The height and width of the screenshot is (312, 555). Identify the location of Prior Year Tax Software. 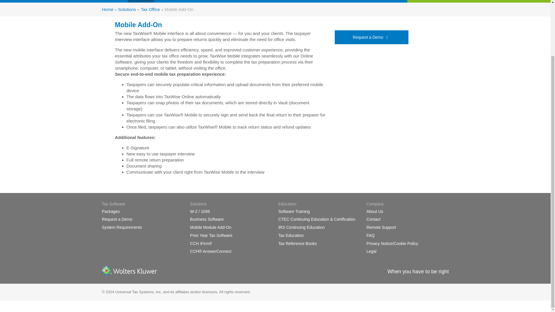
(211, 235).